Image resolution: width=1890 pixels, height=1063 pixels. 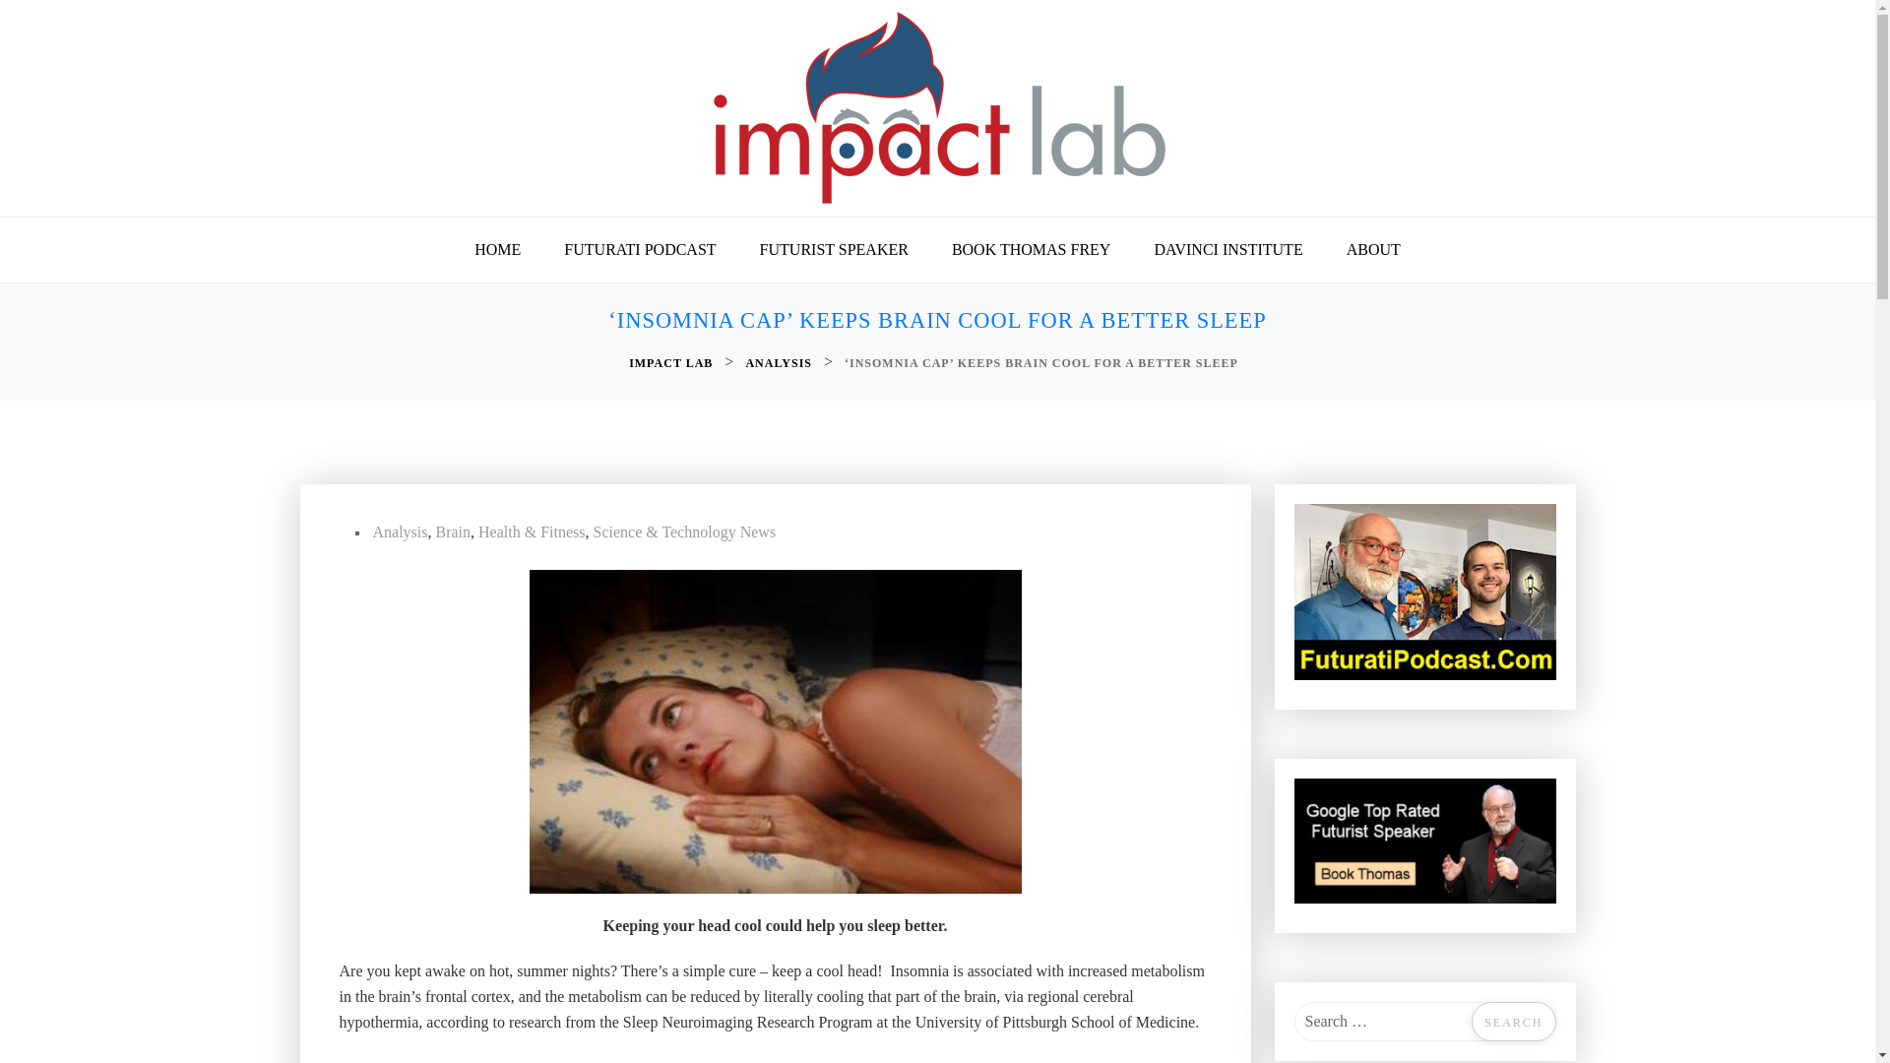 What do you see at coordinates (1031, 250) in the screenshot?
I see `BOOK THOMAS FREY` at bounding box center [1031, 250].